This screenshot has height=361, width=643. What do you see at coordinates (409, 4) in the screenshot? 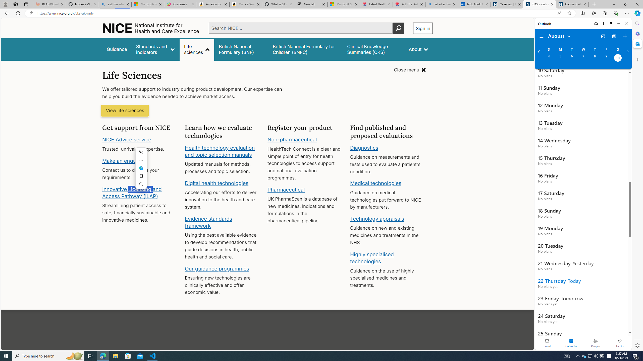
I see `Arthritis: Ask Health Professionals` at bounding box center [409, 4].